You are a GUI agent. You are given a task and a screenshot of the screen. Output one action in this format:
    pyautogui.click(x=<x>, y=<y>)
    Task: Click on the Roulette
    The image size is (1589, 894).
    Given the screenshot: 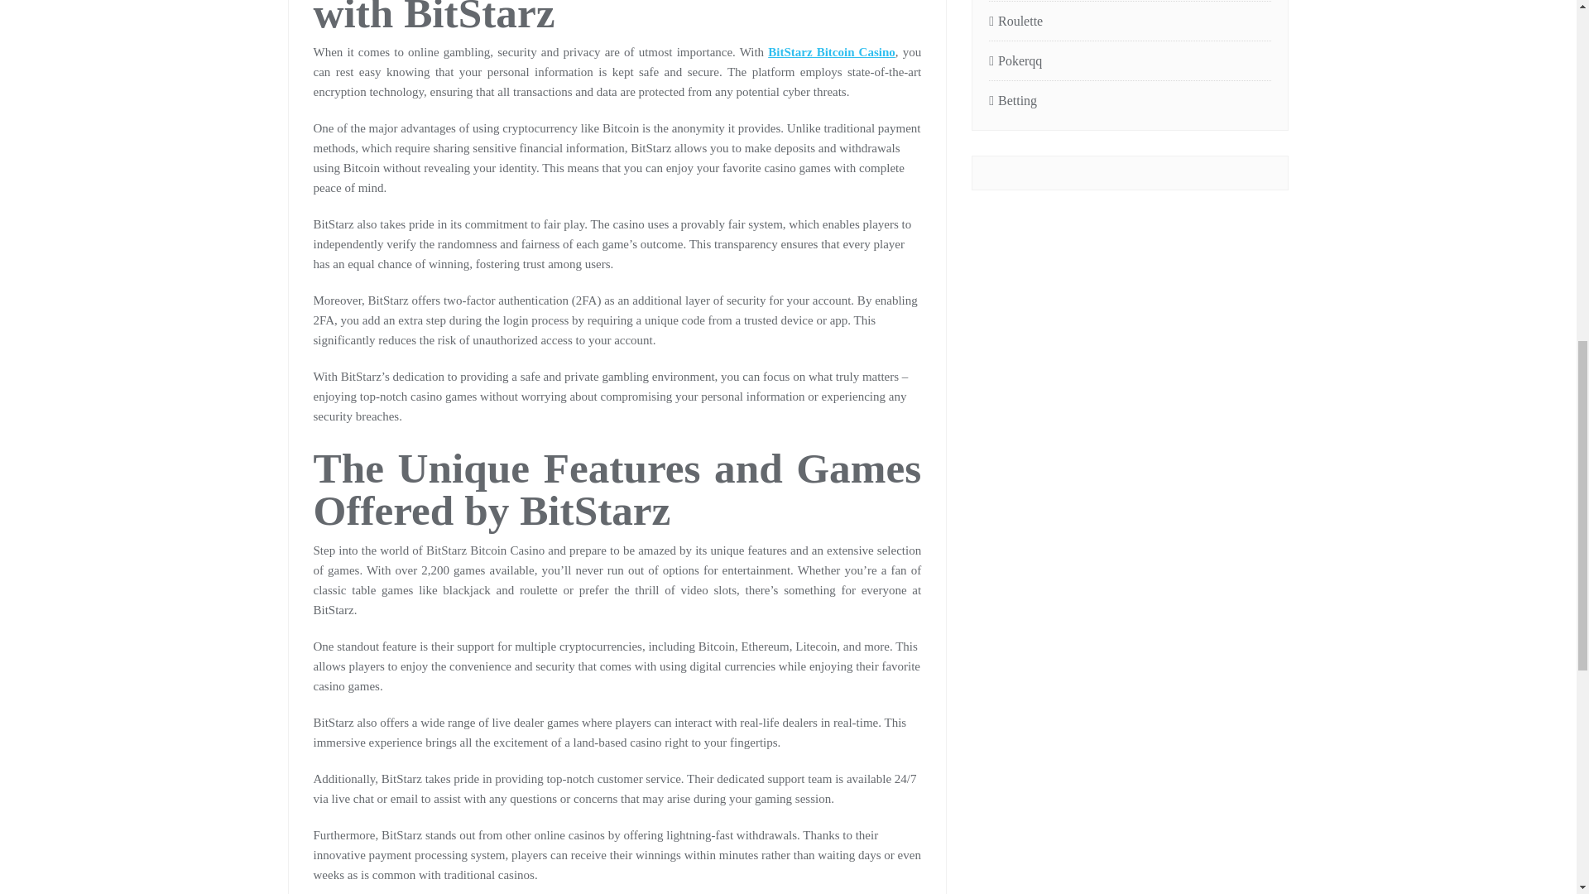 What is the action you would take?
    pyautogui.click(x=1130, y=22)
    